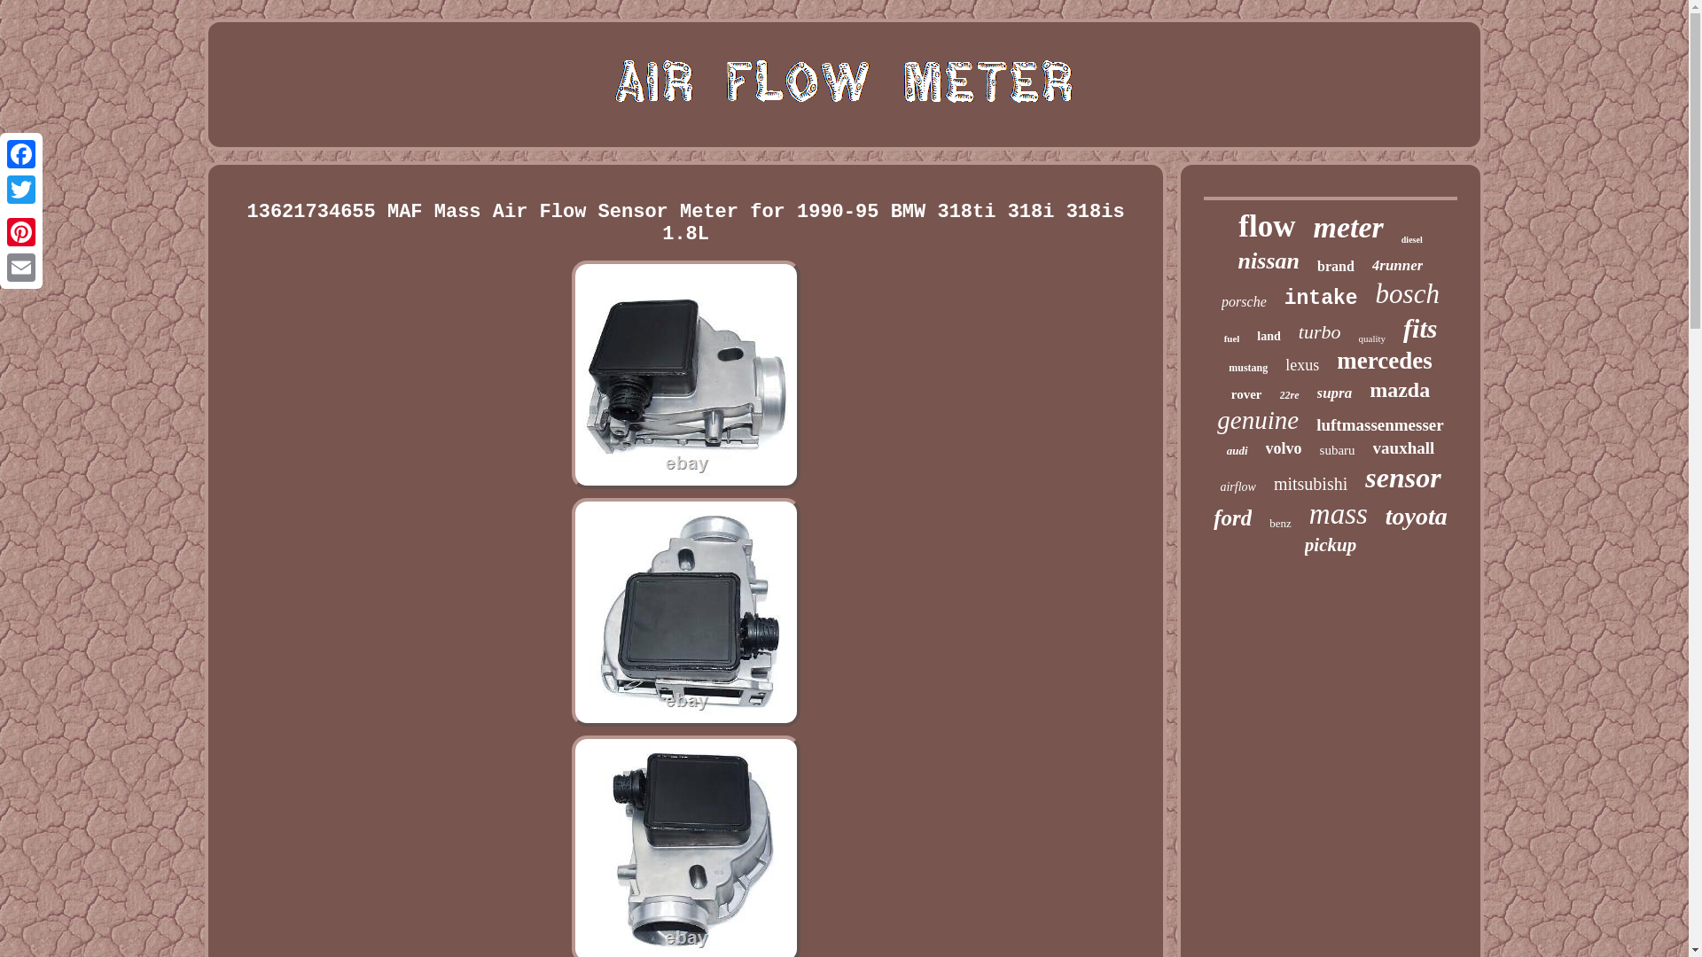 The width and height of the screenshot is (1702, 957). Describe the element at coordinates (1348, 227) in the screenshot. I see `meter` at that location.